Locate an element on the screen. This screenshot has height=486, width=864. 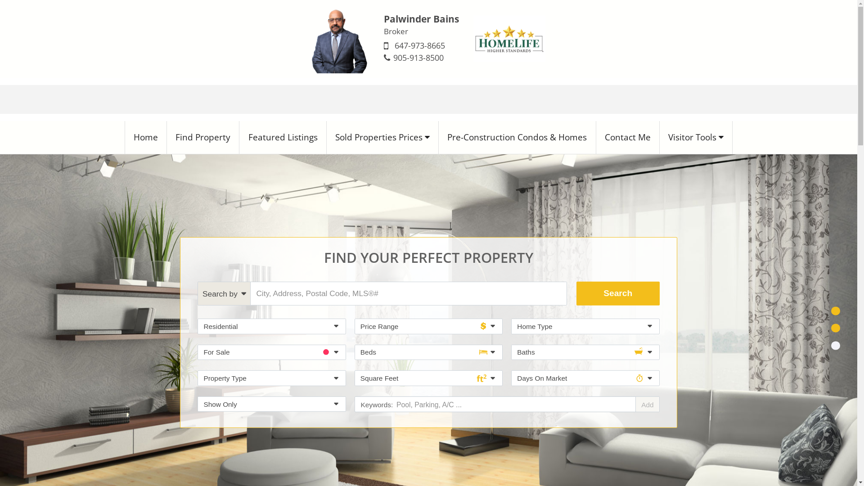
Search is located at coordinates (618, 294).